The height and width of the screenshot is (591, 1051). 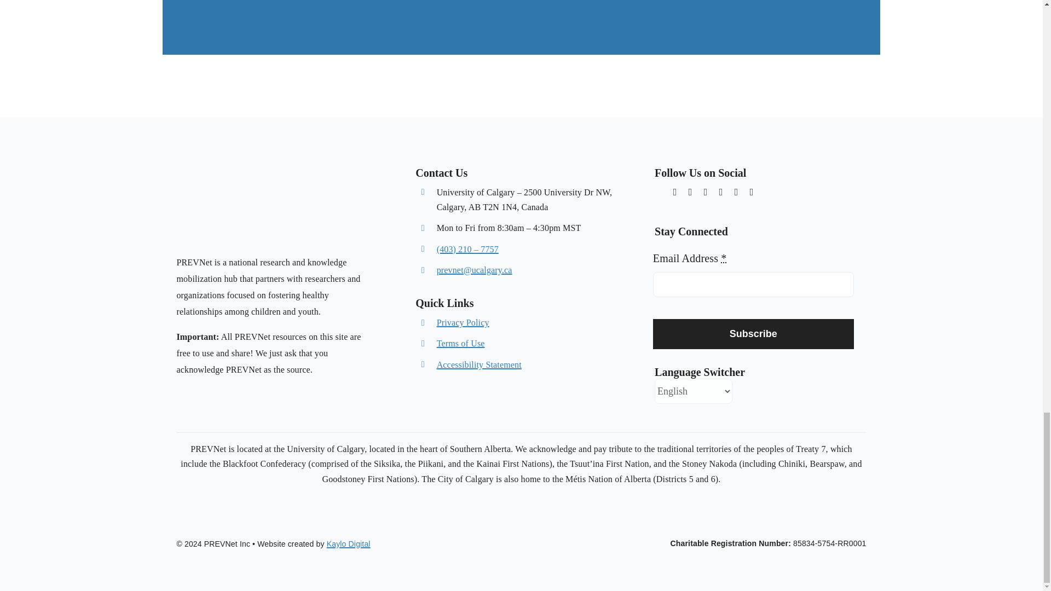 What do you see at coordinates (736, 192) in the screenshot?
I see `YouTube` at bounding box center [736, 192].